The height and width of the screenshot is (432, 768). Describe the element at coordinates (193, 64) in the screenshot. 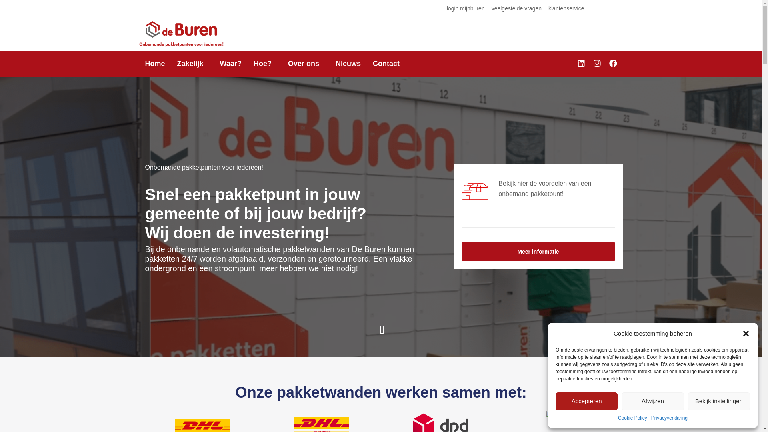

I see `Zakelijk` at that location.